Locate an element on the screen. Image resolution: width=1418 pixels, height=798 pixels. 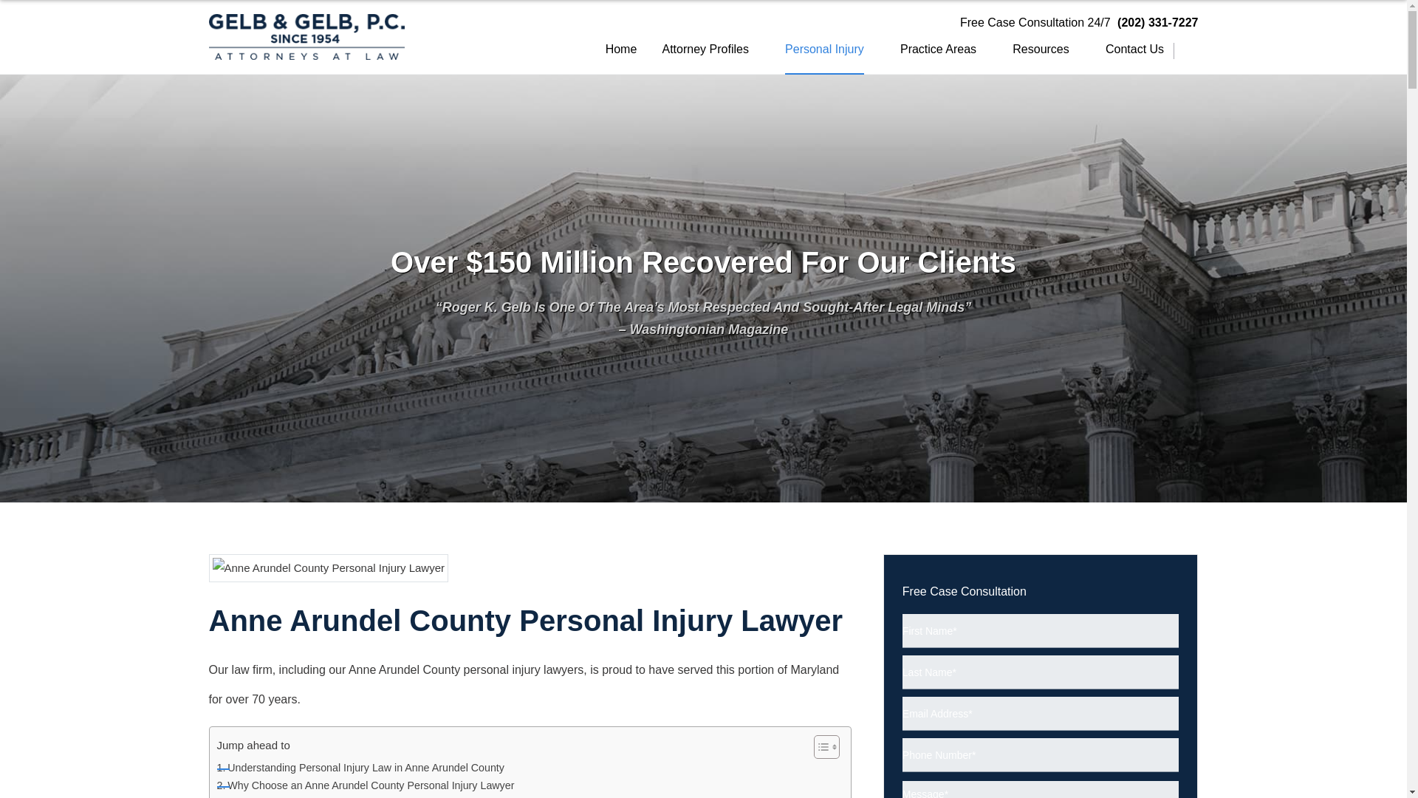
Home is located at coordinates (620, 56).